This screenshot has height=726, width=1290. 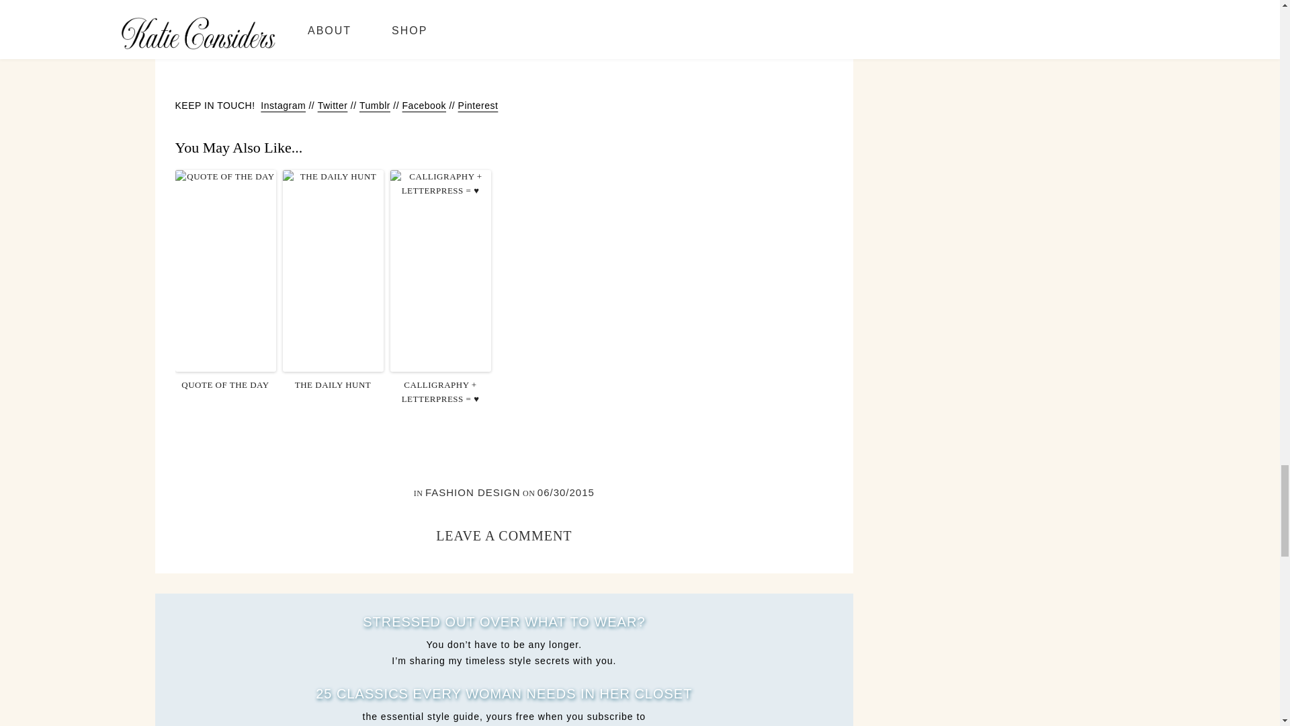 What do you see at coordinates (224, 385) in the screenshot?
I see `QUOTE OF THE DAY` at bounding box center [224, 385].